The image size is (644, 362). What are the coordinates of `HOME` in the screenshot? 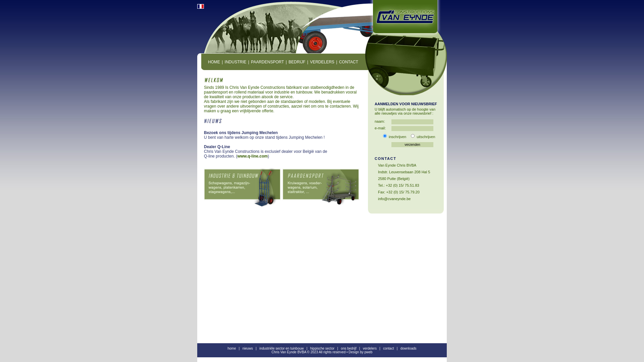 It's located at (214, 62).